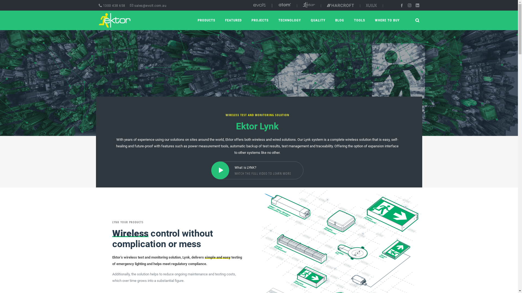 The height and width of the screenshot is (293, 522). Describe the element at coordinates (384, 148) in the screenshot. I see `Search` at that location.